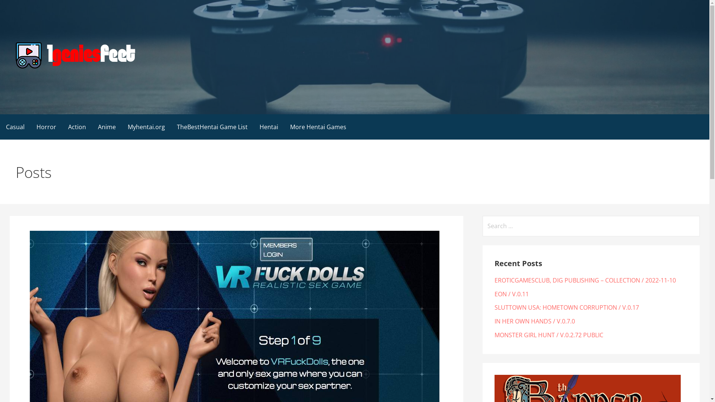 The height and width of the screenshot is (402, 715). What do you see at coordinates (77, 127) in the screenshot?
I see `Action` at bounding box center [77, 127].